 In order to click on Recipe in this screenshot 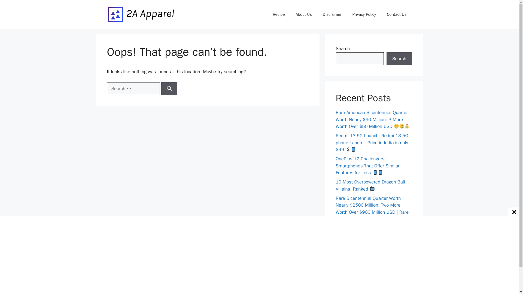, I will do `click(279, 14)`.